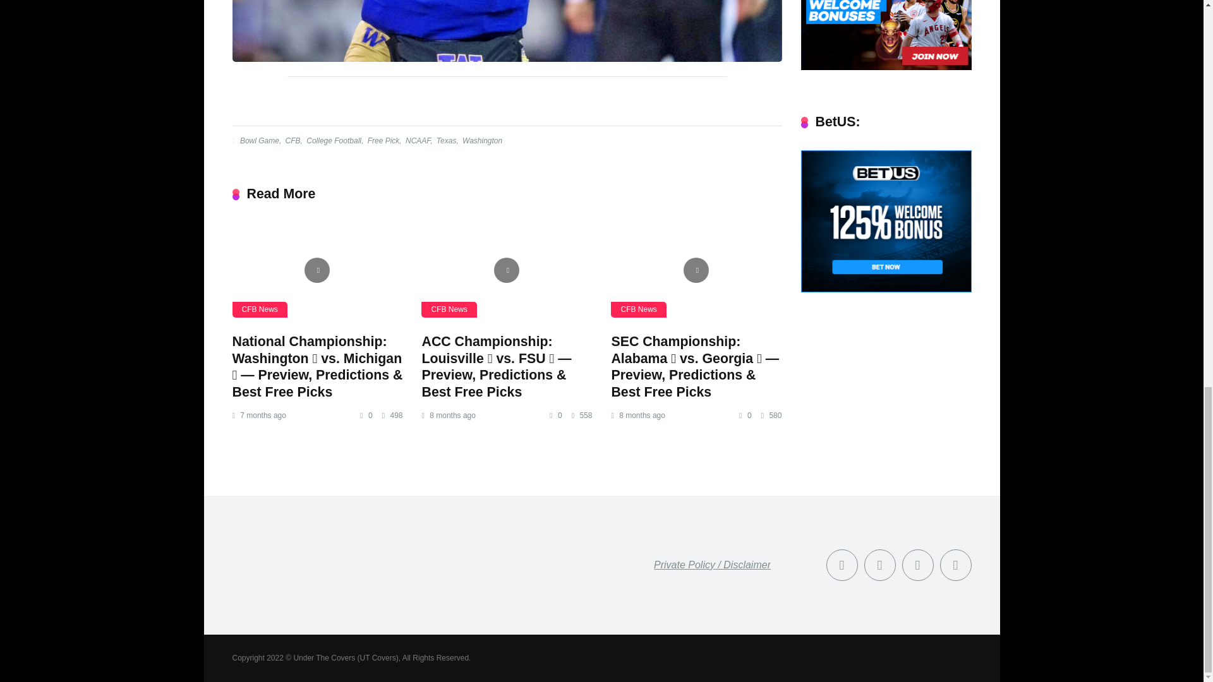  I want to click on YouTube, so click(918, 565).